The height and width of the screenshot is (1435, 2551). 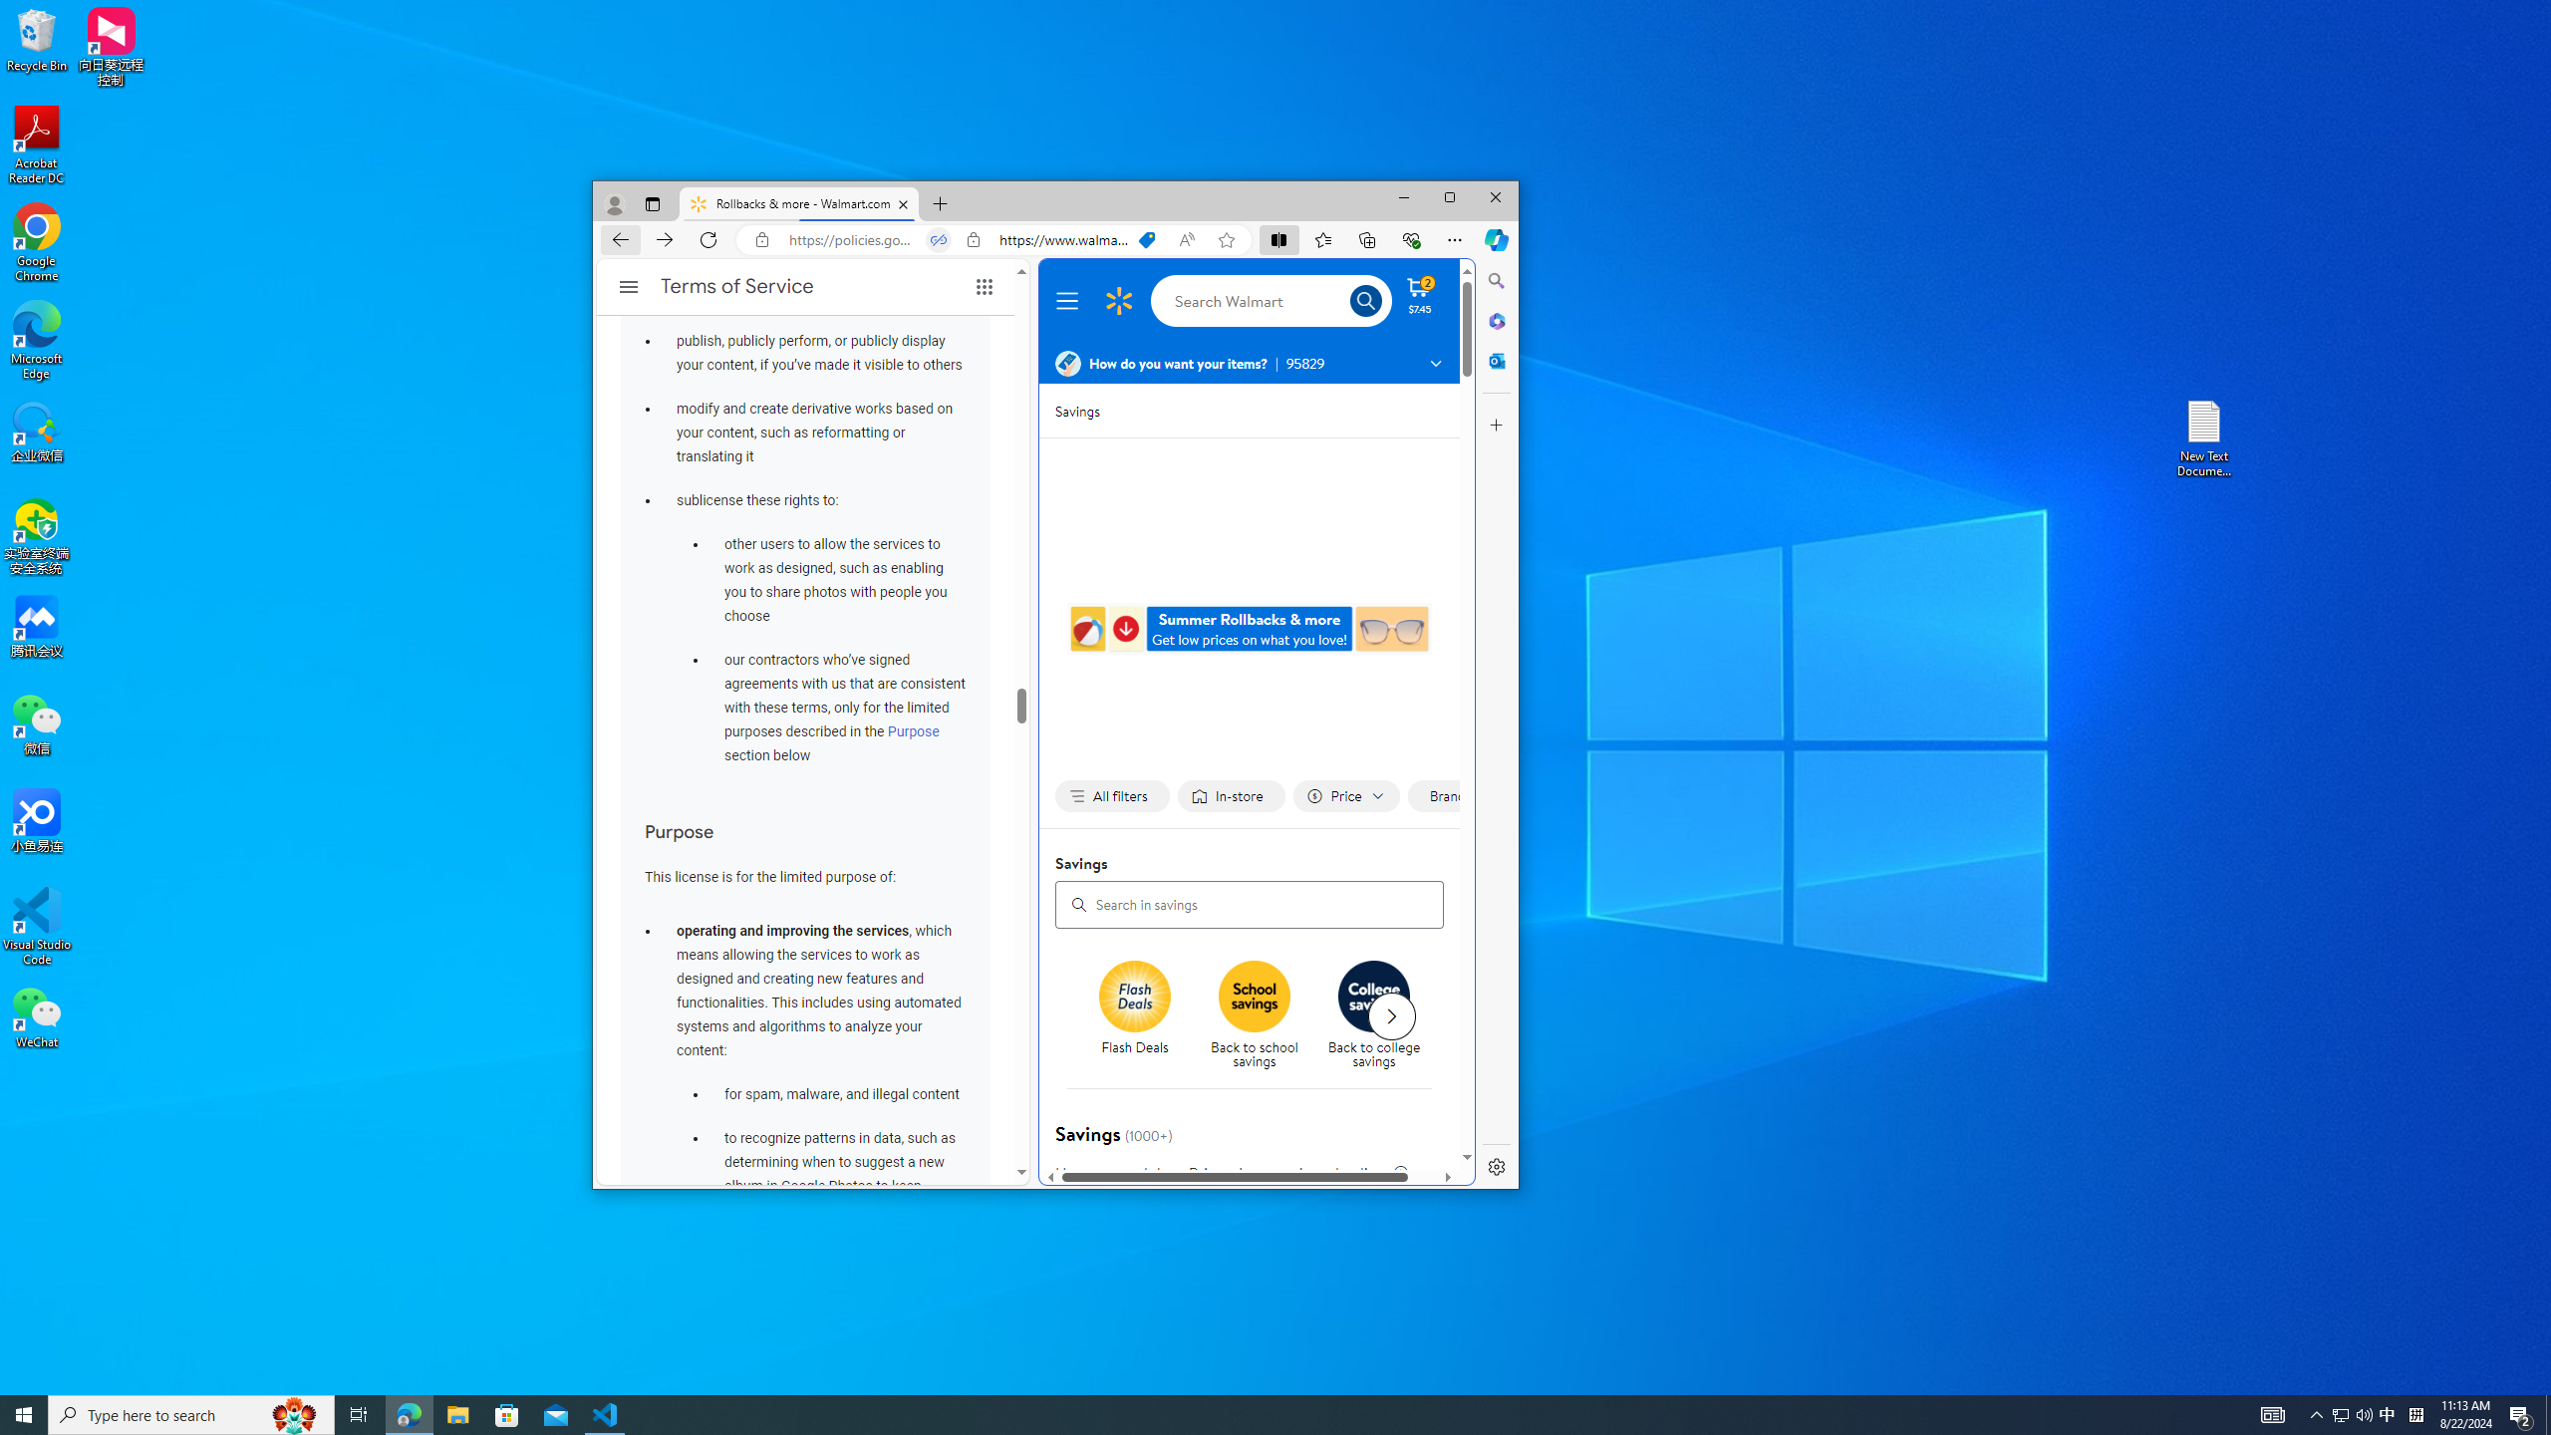 What do you see at coordinates (2364, 1415) in the screenshot?
I see `Q2790: 100%` at bounding box center [2364, 1415].